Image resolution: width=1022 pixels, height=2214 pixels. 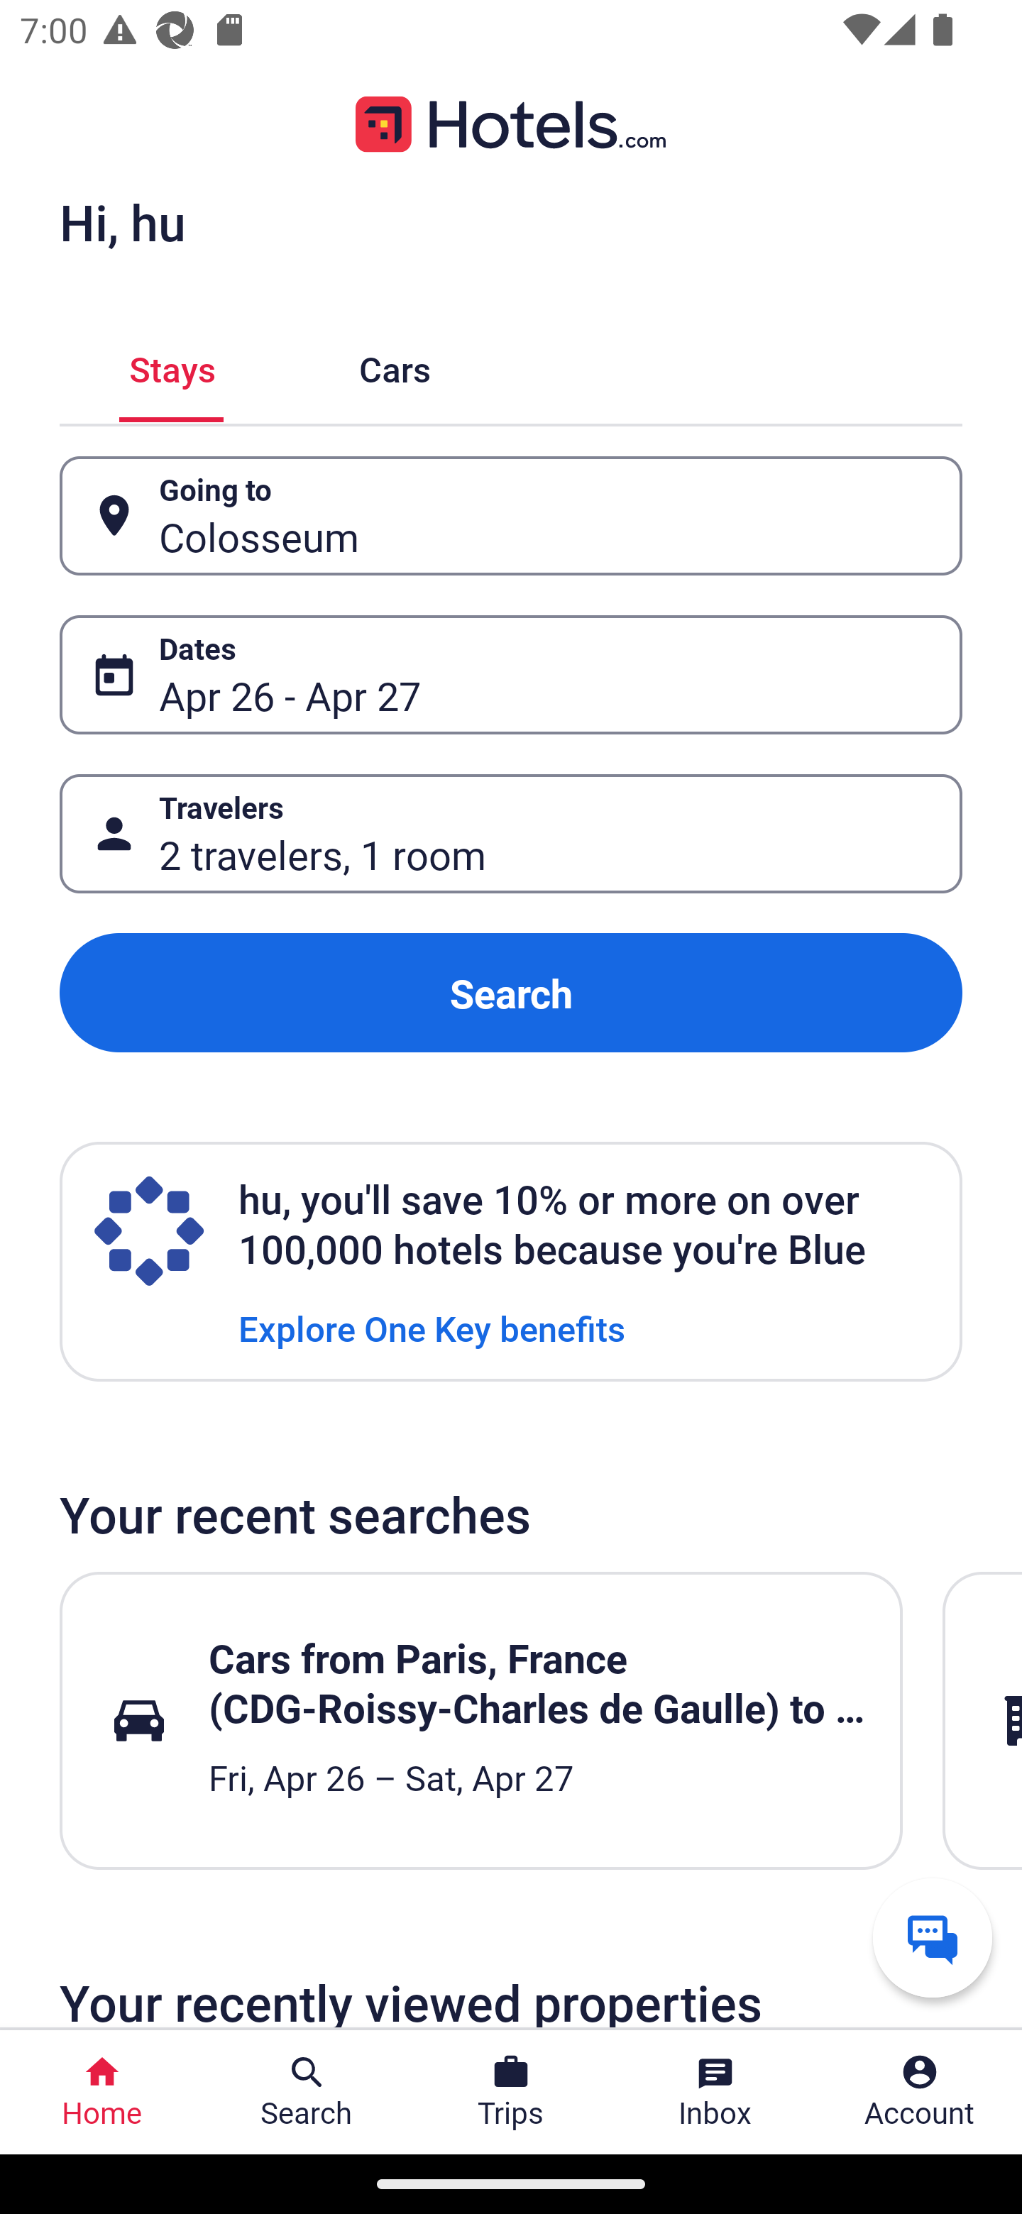 I want to click on Travelers Button 2 travelers, 1 room, so click(x=511, y=835).